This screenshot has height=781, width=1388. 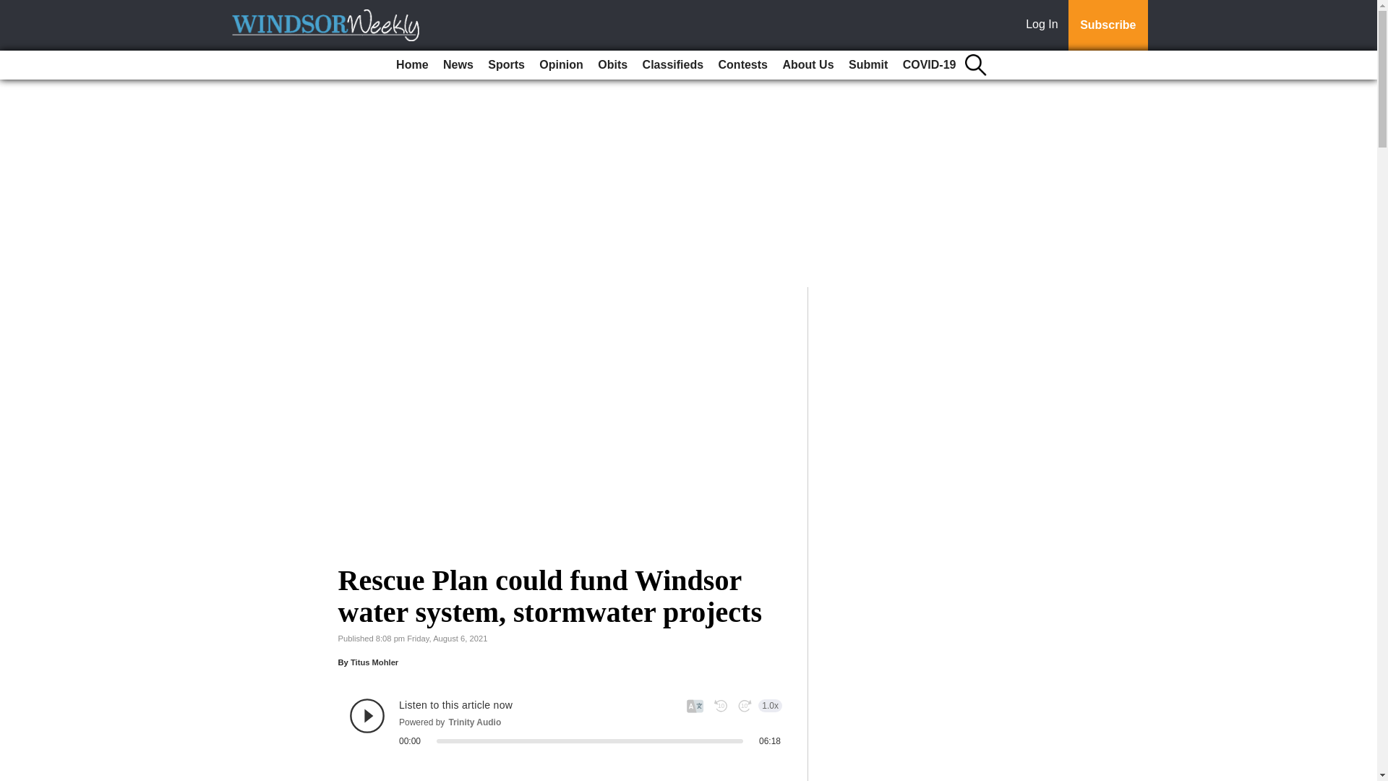 I want to click on News, so click(x=458, y=65).